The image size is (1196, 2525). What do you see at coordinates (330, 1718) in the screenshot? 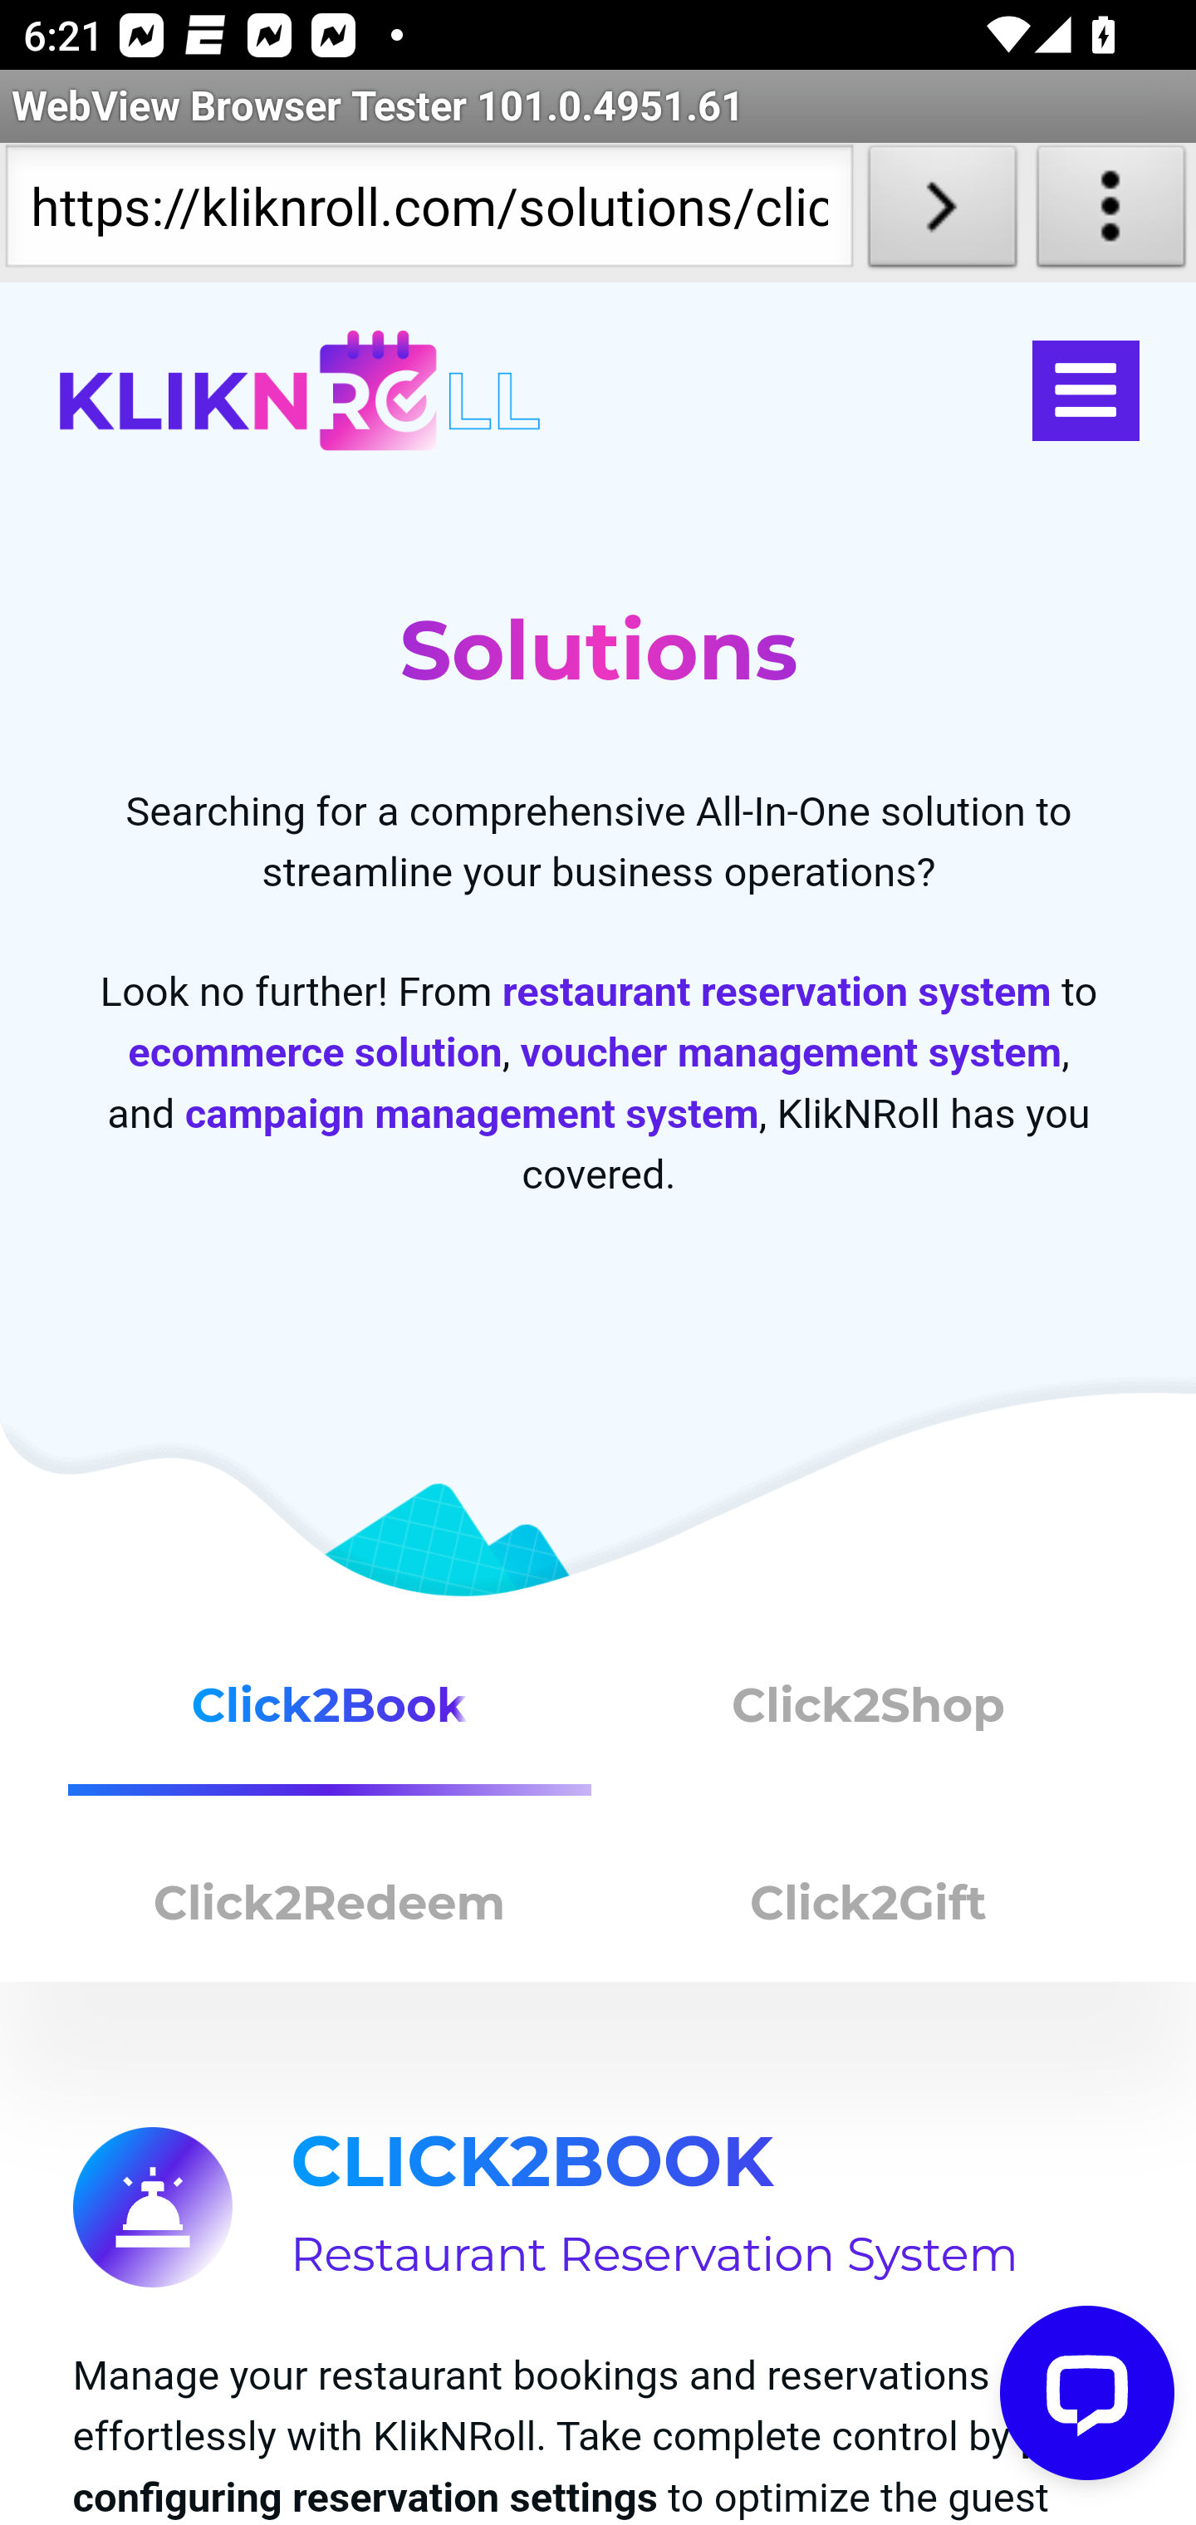
I see `Click2Book` at bounding box center [330, 1718].